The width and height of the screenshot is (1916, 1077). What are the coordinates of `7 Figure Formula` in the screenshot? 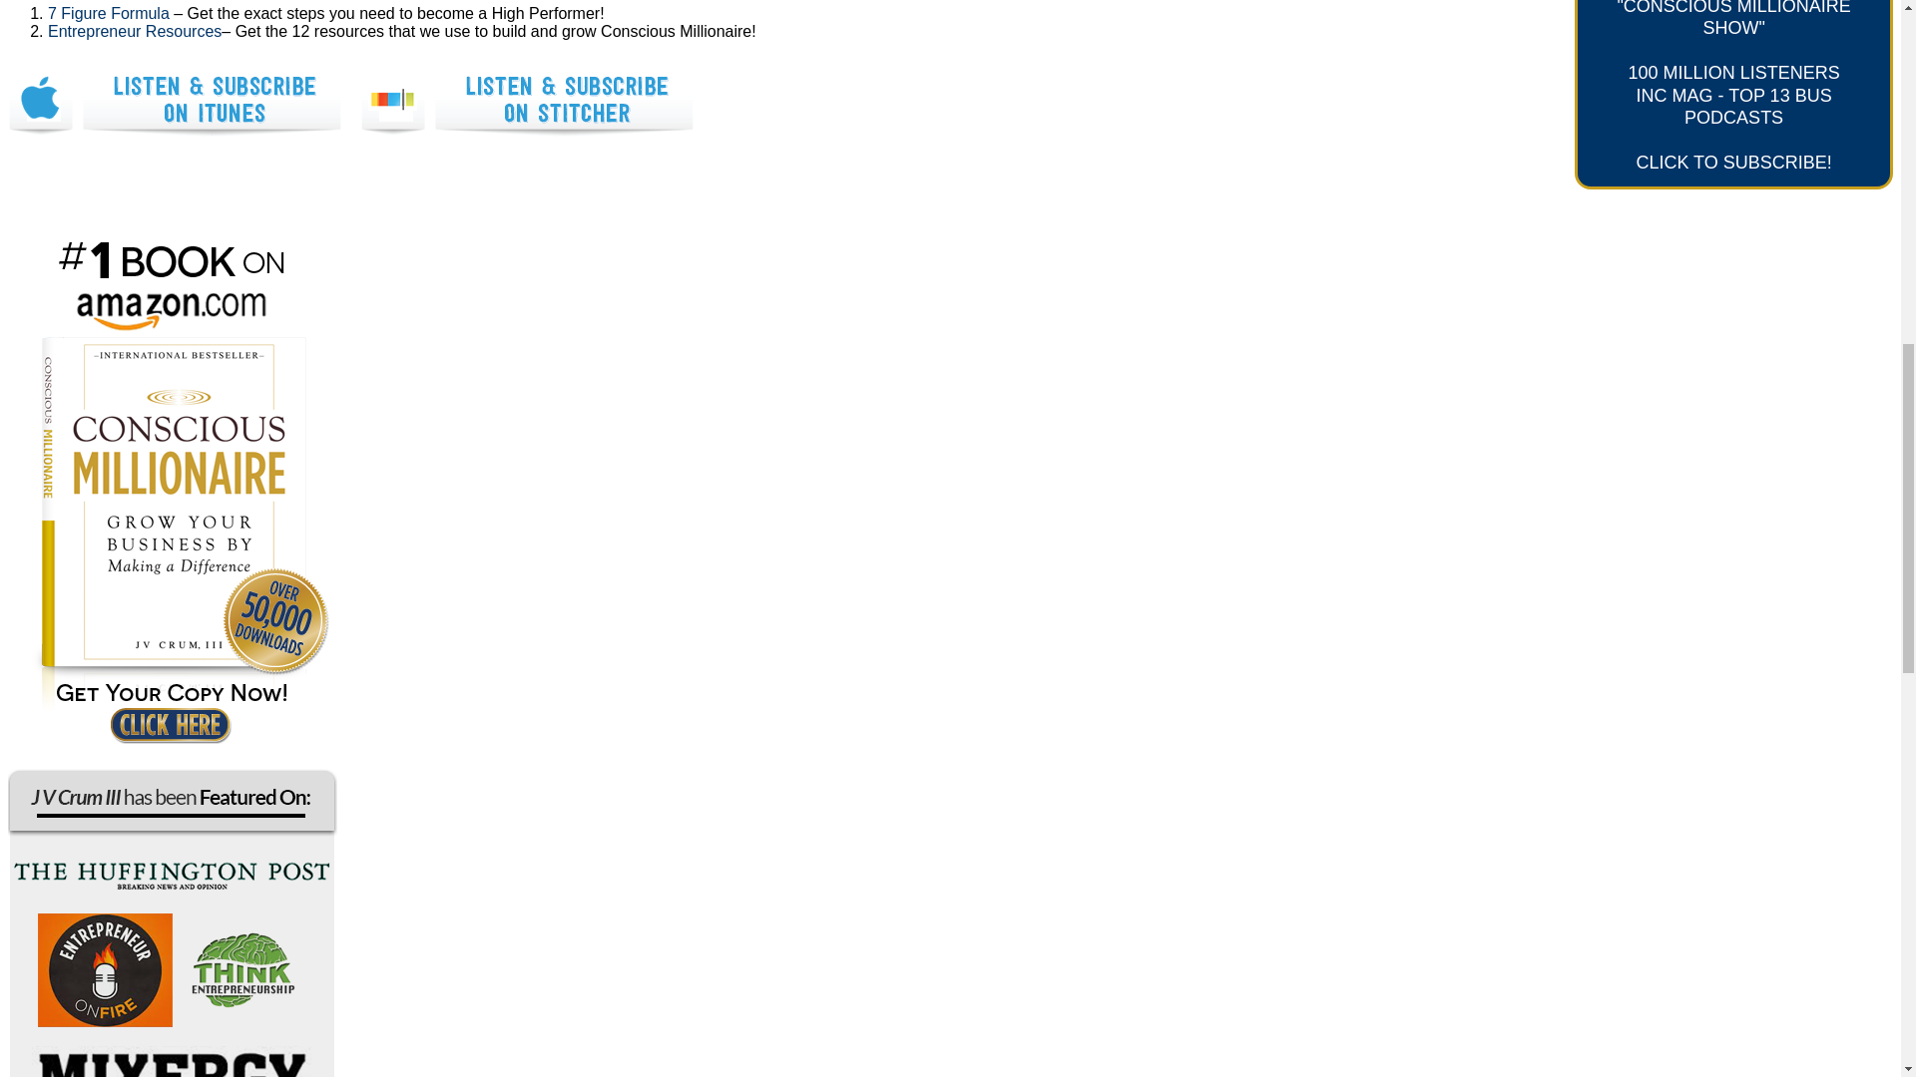 It's located at (109, 13).